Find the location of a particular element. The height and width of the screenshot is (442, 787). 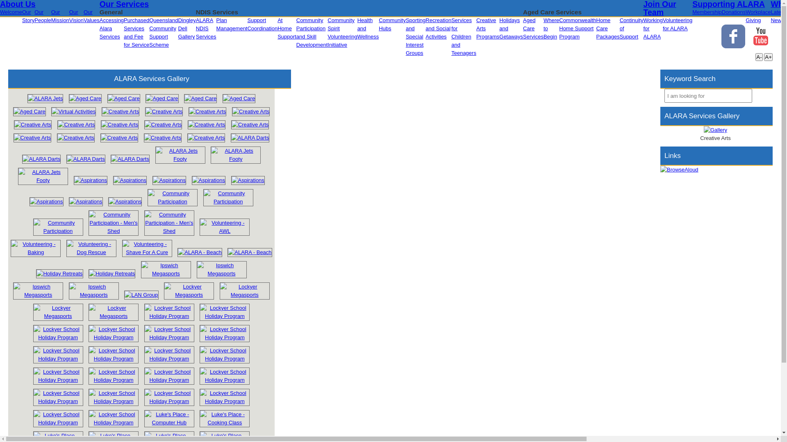

Skip to content is located at coordinates (18, 4).